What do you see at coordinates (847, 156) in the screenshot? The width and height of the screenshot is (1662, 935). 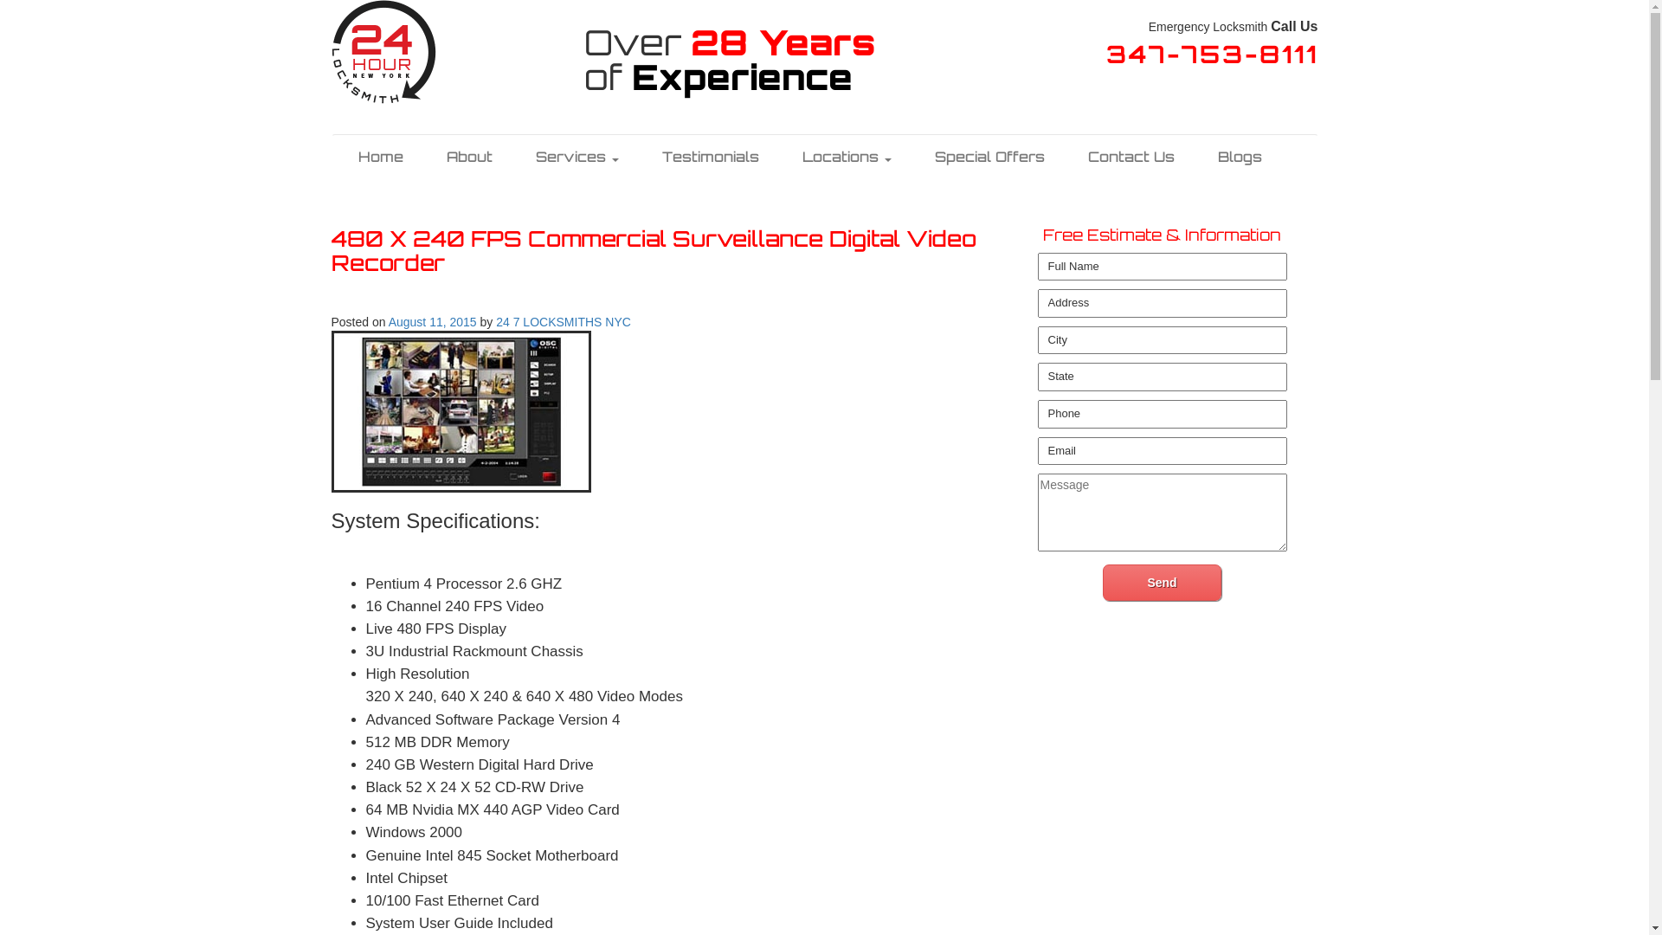 I see `Locations` at bounding box center [847, 156].